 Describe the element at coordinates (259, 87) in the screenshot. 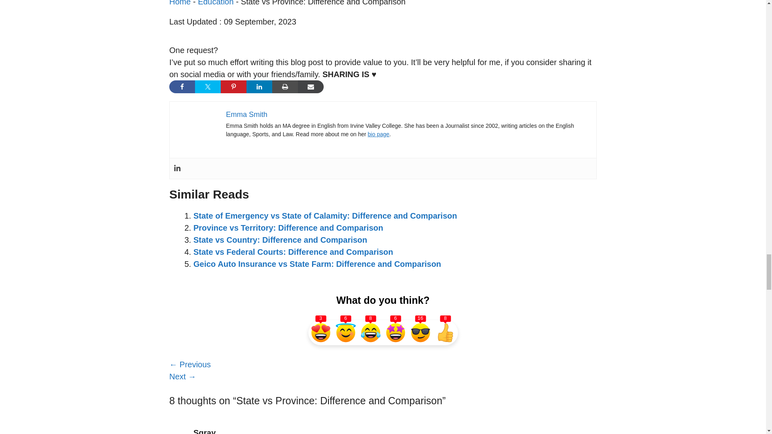

I see `Share on LinkedIn` at that location.